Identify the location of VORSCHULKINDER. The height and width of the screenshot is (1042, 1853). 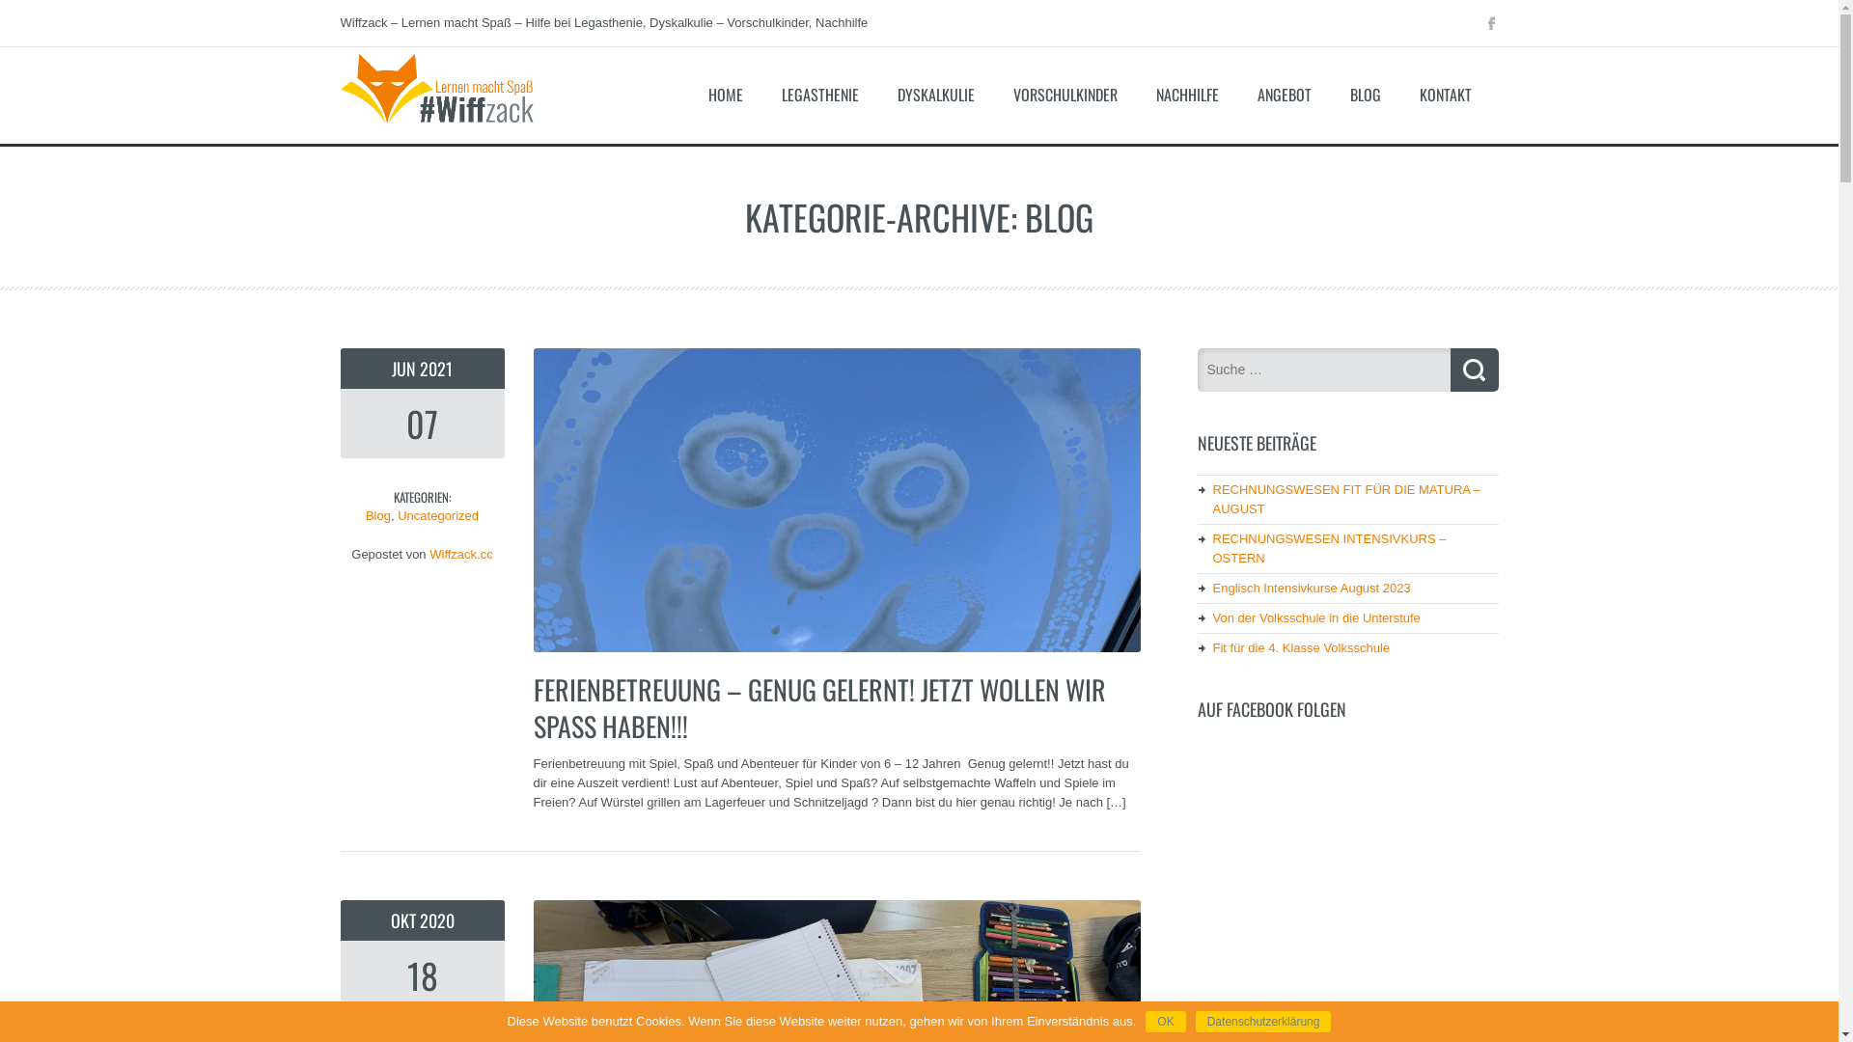
(1065, 95).